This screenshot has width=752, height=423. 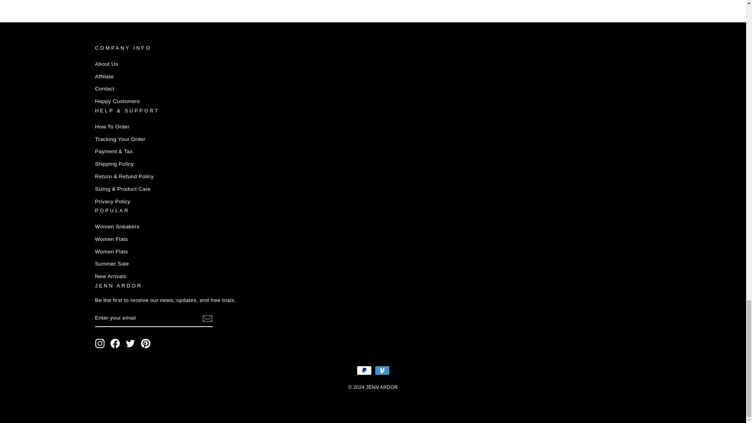 I want to click on instagram, so click(x=99, y=343).